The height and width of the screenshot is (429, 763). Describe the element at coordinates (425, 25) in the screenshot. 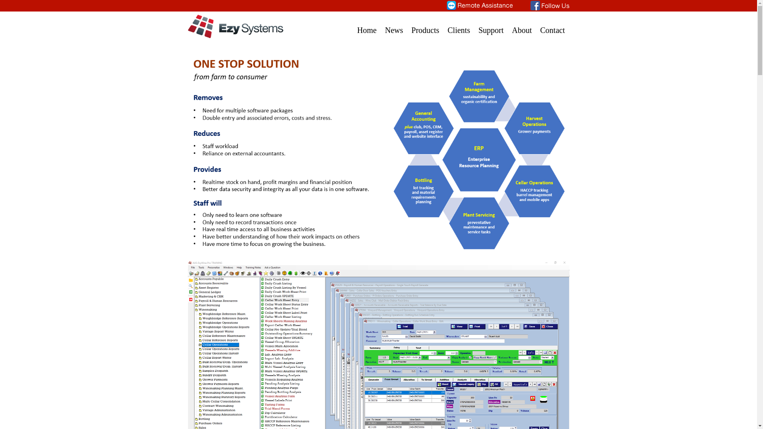

I see `Products` at that location.